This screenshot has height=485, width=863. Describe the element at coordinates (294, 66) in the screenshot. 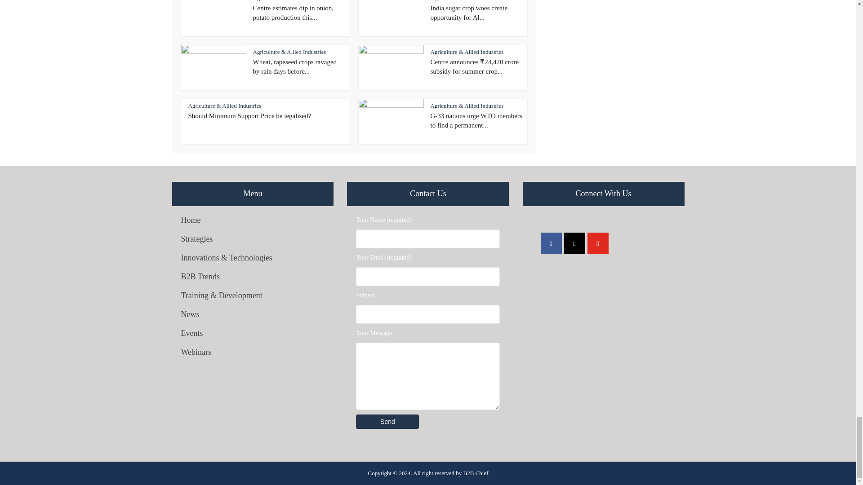

I see `Wheat, rapeseed crops ravaged by rain days before harvesting` at that location.